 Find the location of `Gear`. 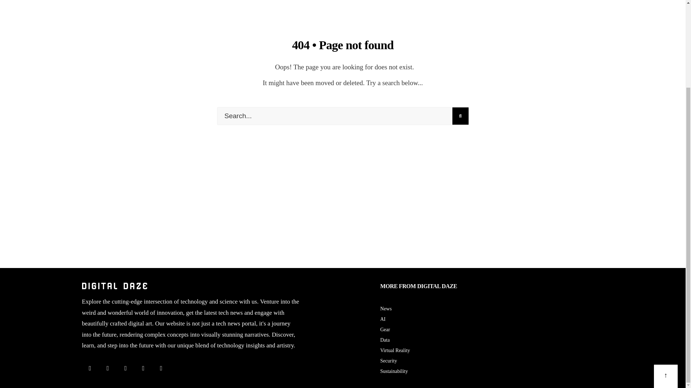

Gear is located at coordinates (385, 329).